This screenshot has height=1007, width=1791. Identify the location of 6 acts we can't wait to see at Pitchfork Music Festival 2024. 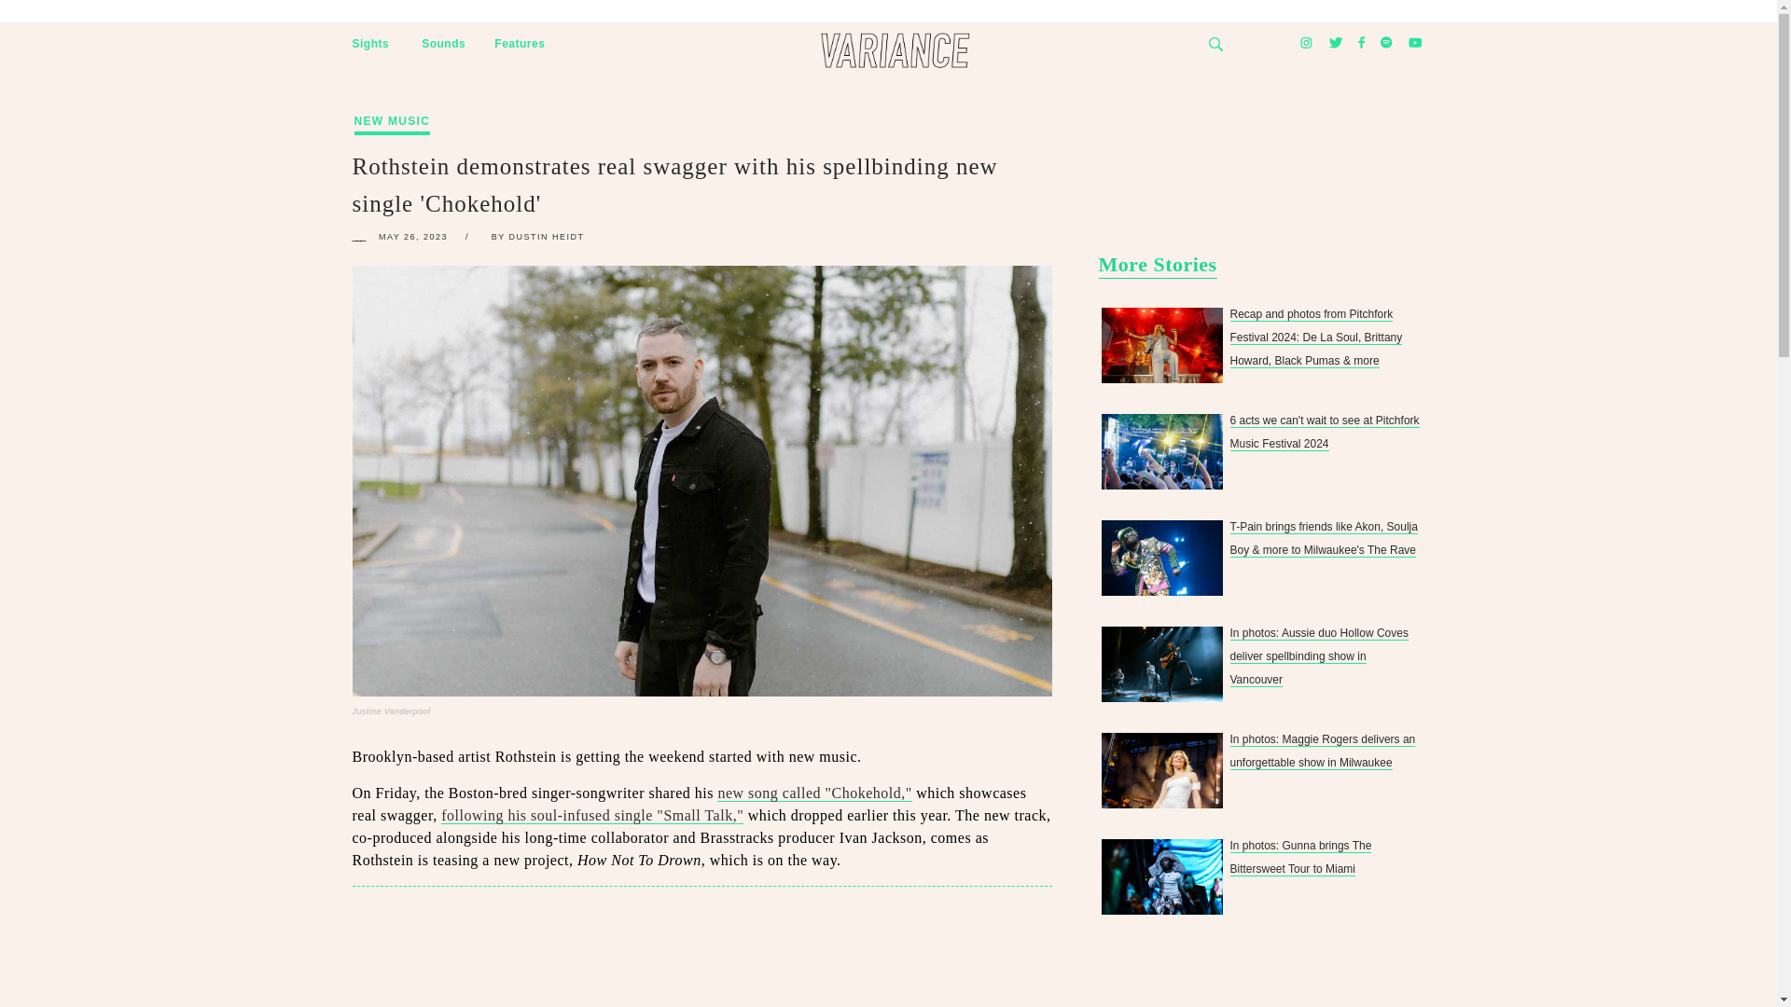
(1160, 451).